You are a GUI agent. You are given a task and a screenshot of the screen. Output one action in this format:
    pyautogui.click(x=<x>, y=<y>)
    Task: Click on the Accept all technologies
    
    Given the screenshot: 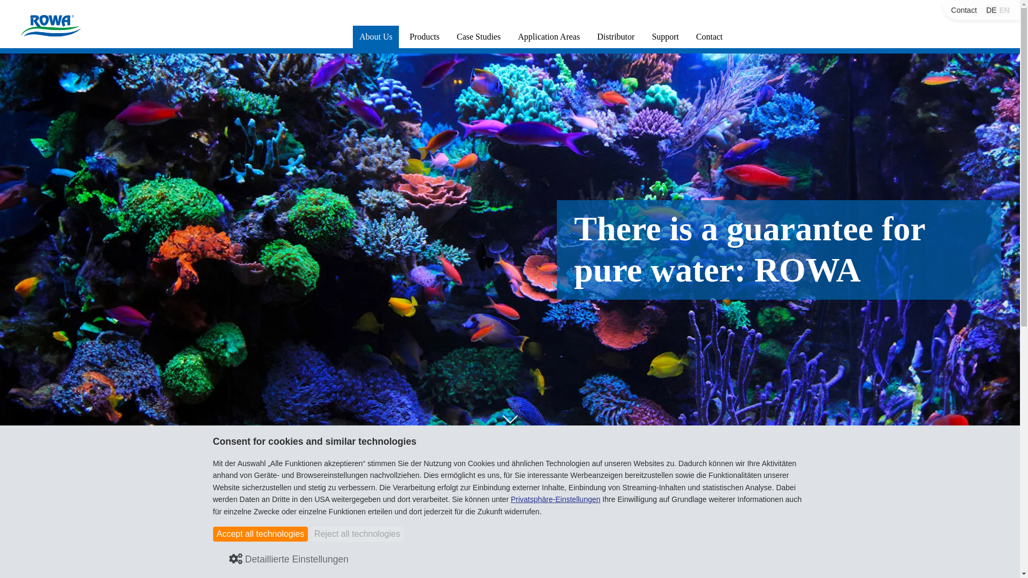 What is the action you would take?
    pyautogui.click(x=260, y=534)
    